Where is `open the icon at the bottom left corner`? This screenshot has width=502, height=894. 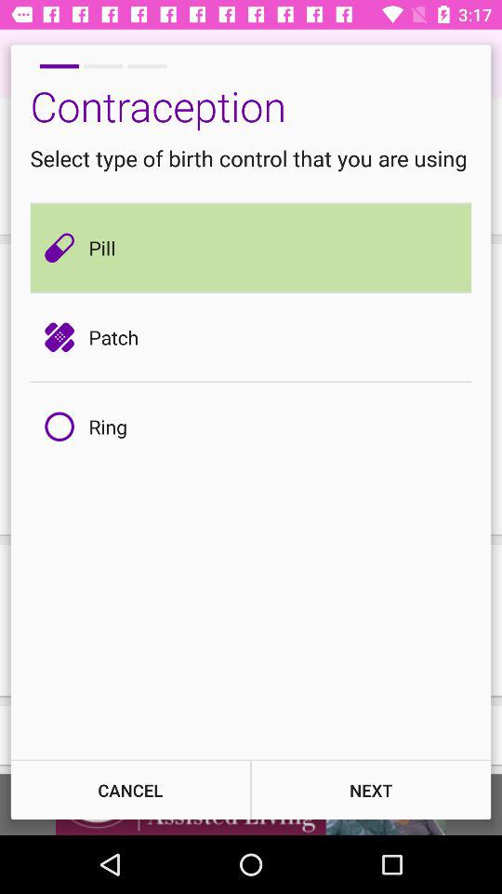
open the icon at the bottom left corner is located at coordinates (130, 790).